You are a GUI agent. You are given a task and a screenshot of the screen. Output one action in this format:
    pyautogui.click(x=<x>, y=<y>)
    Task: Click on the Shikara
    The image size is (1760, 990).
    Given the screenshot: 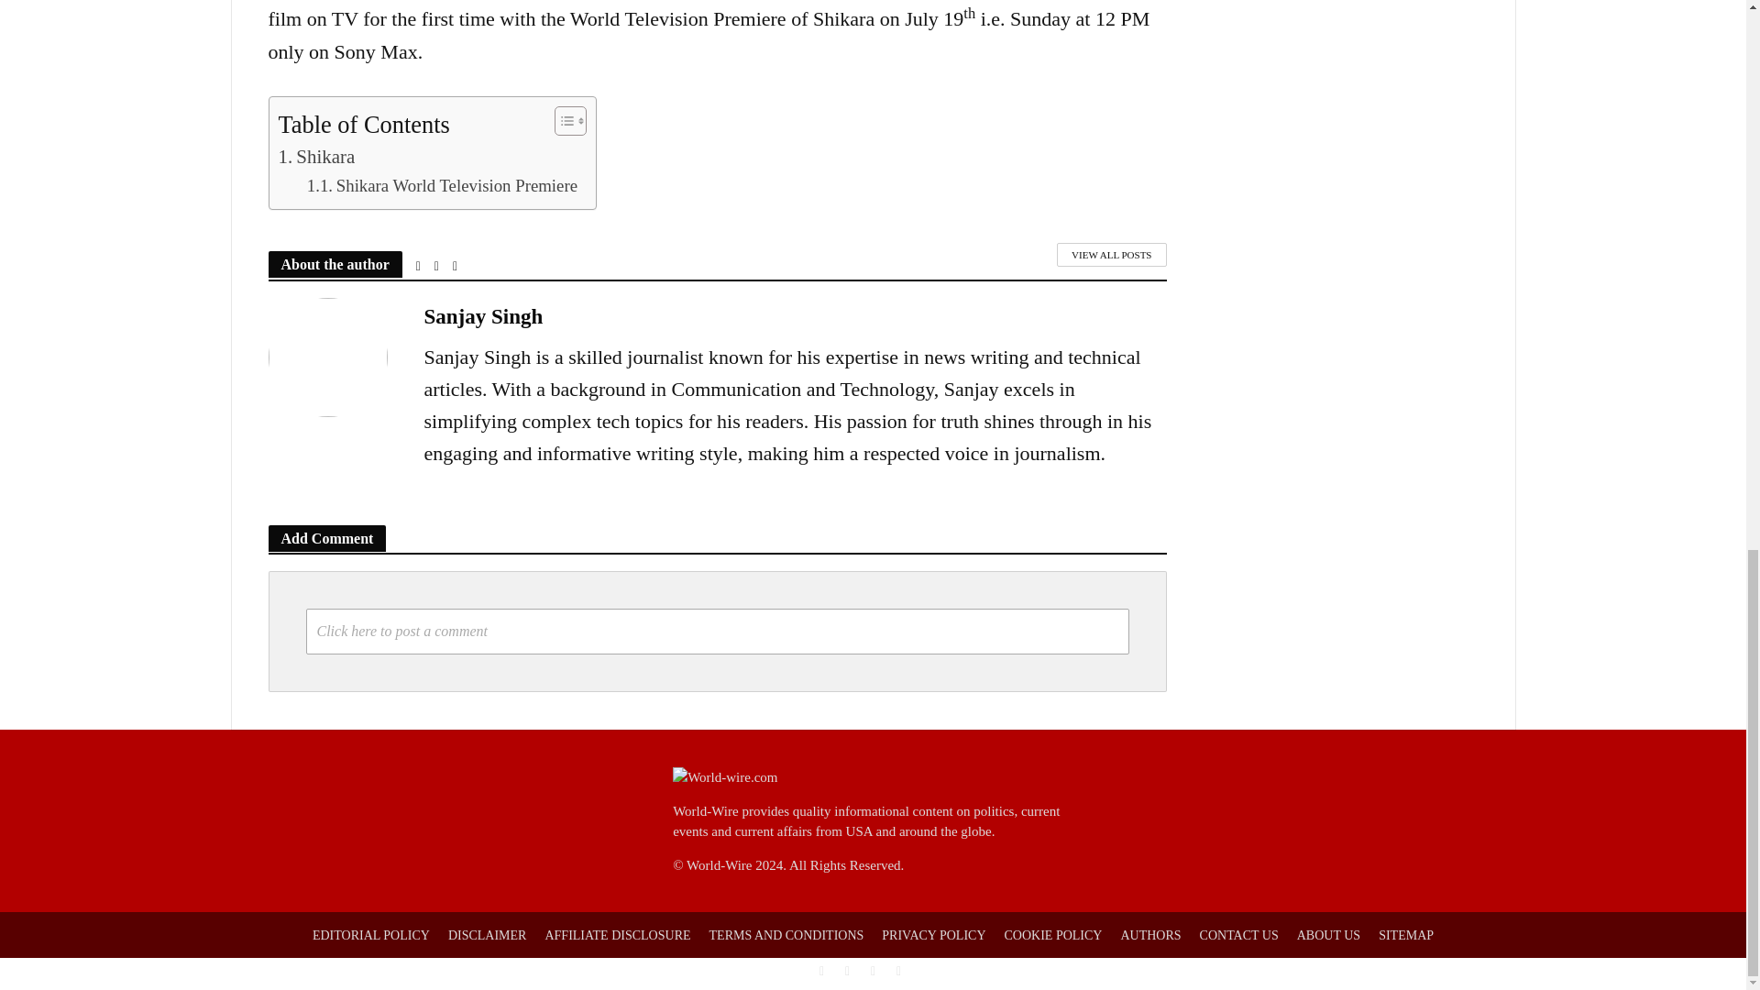 What is the action you would take?
    pyautogui.click(x=316, y=157)
    